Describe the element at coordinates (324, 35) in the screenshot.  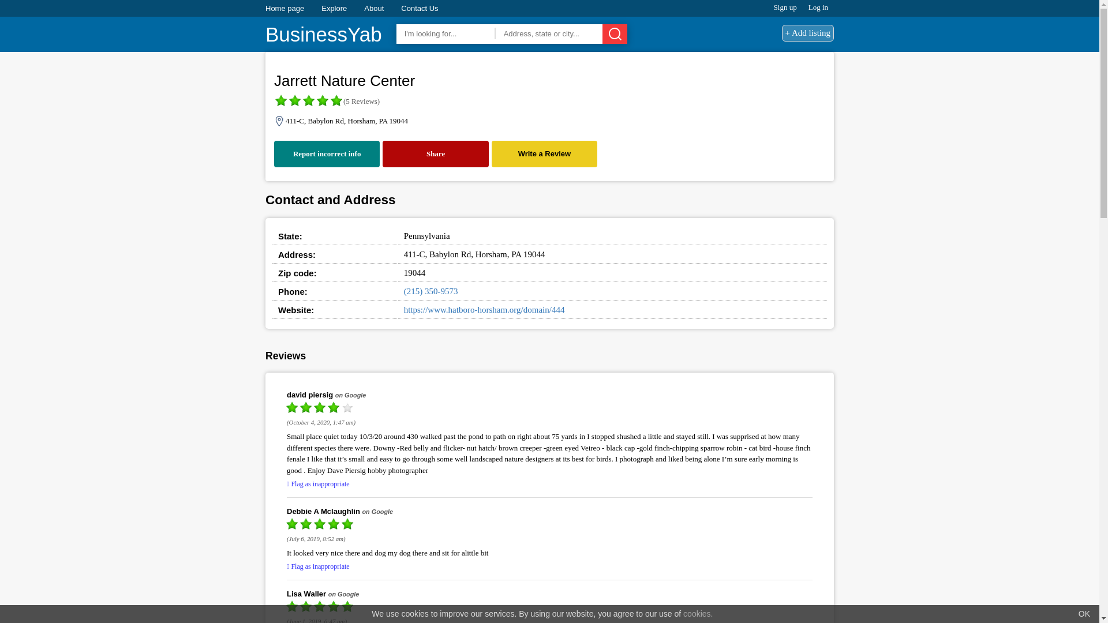
I see `BusinessYab` at that location.